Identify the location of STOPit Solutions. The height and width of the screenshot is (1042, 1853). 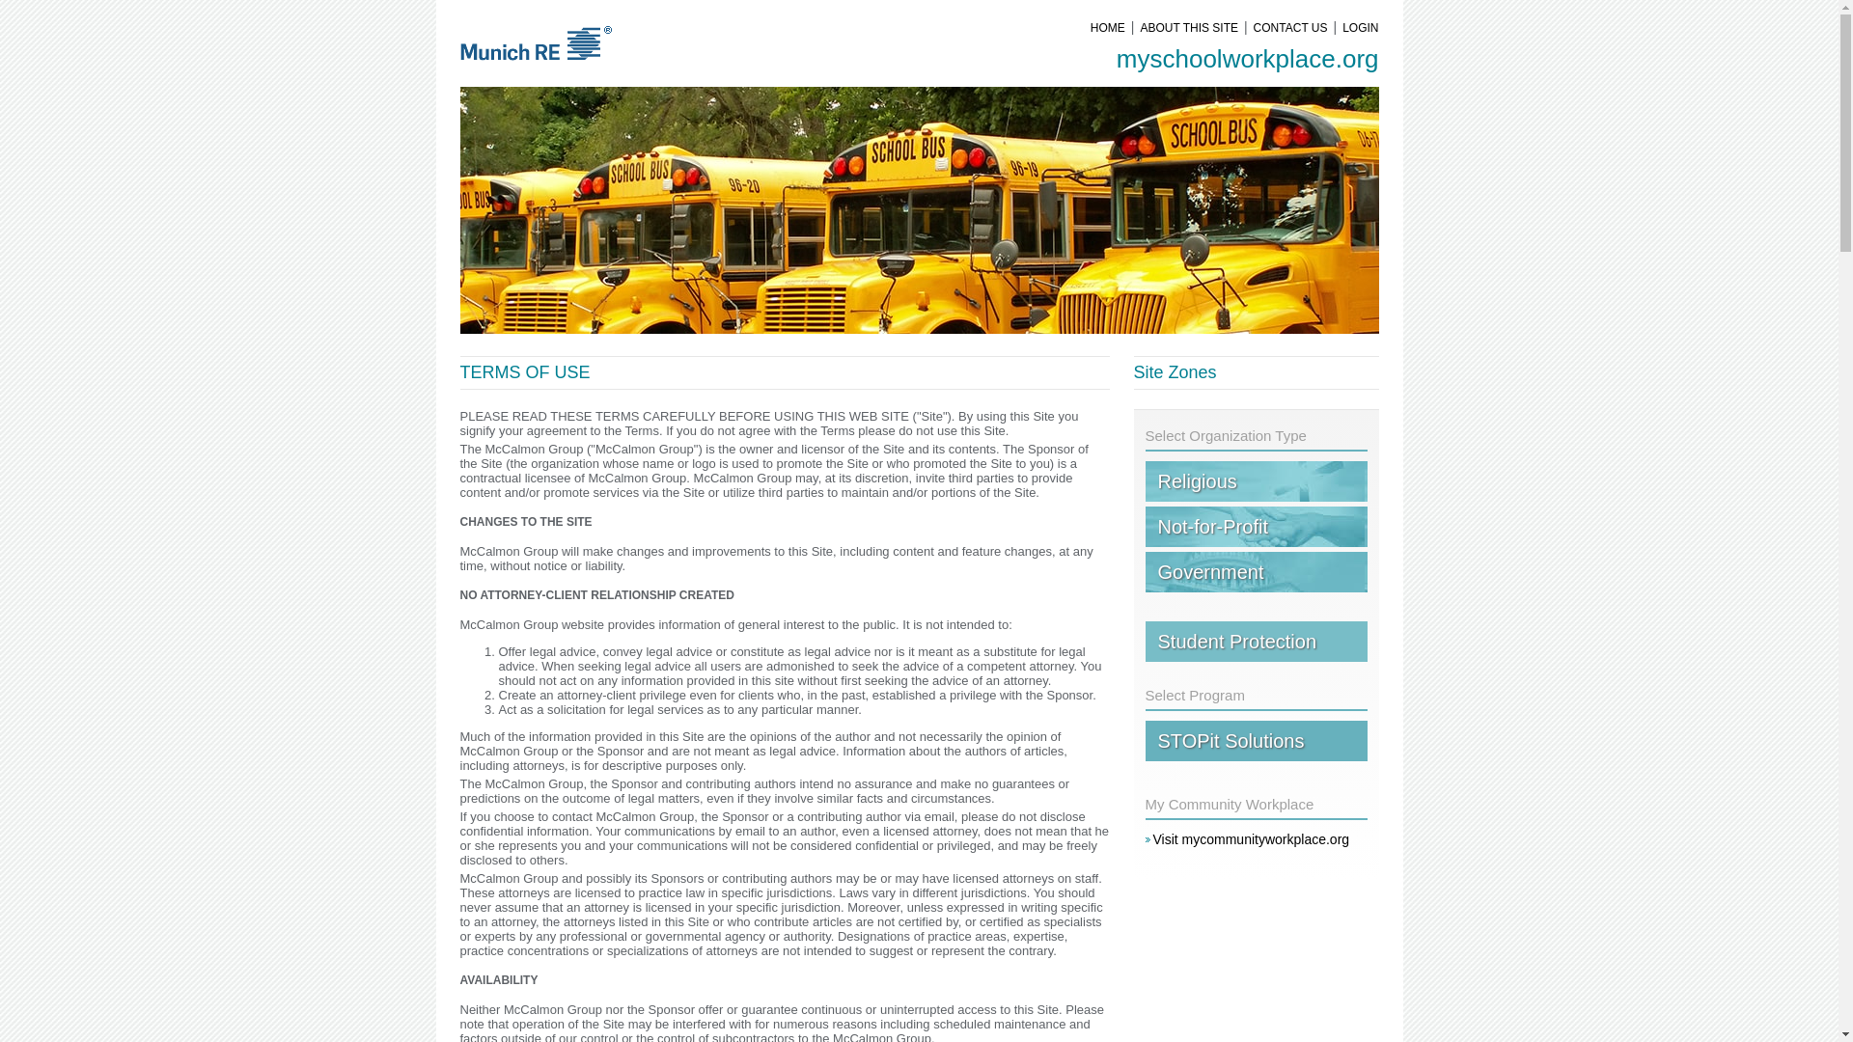
(1256, 741).